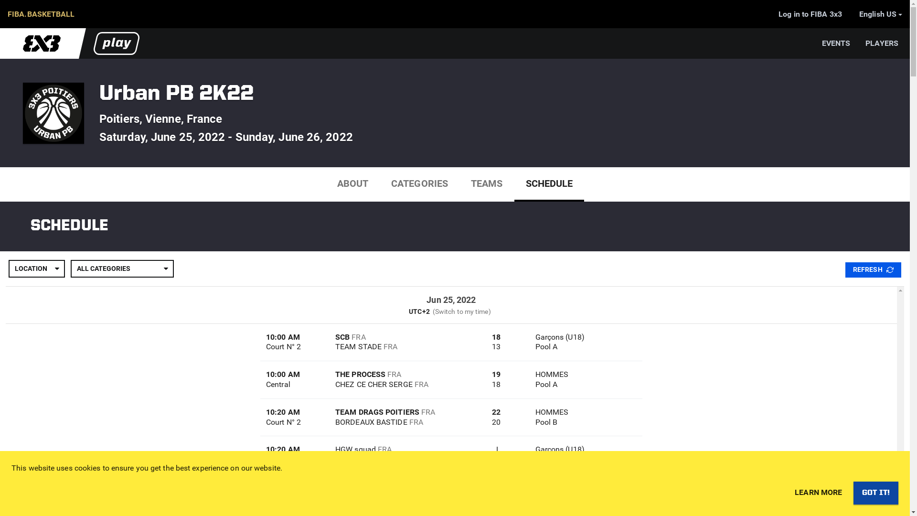 The width and height of the screenshot is (917, 516). I want to click on Skip to content., so click(15, 8).